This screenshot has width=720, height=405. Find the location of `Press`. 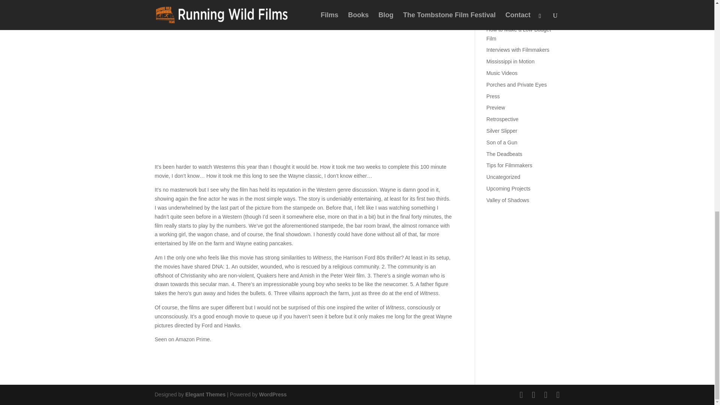

Press is located at coordinates (493, 96).